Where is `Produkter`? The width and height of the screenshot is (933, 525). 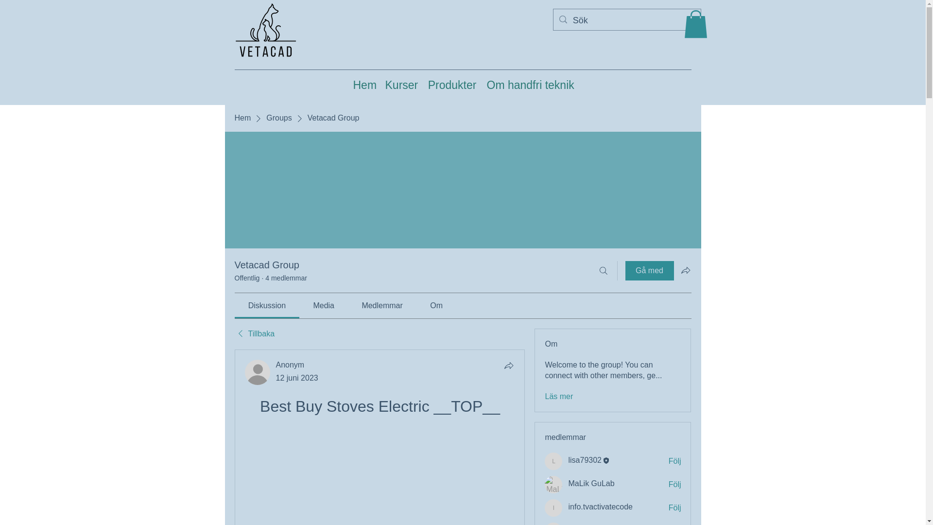 Produkter is located at coordinates (452, 83).